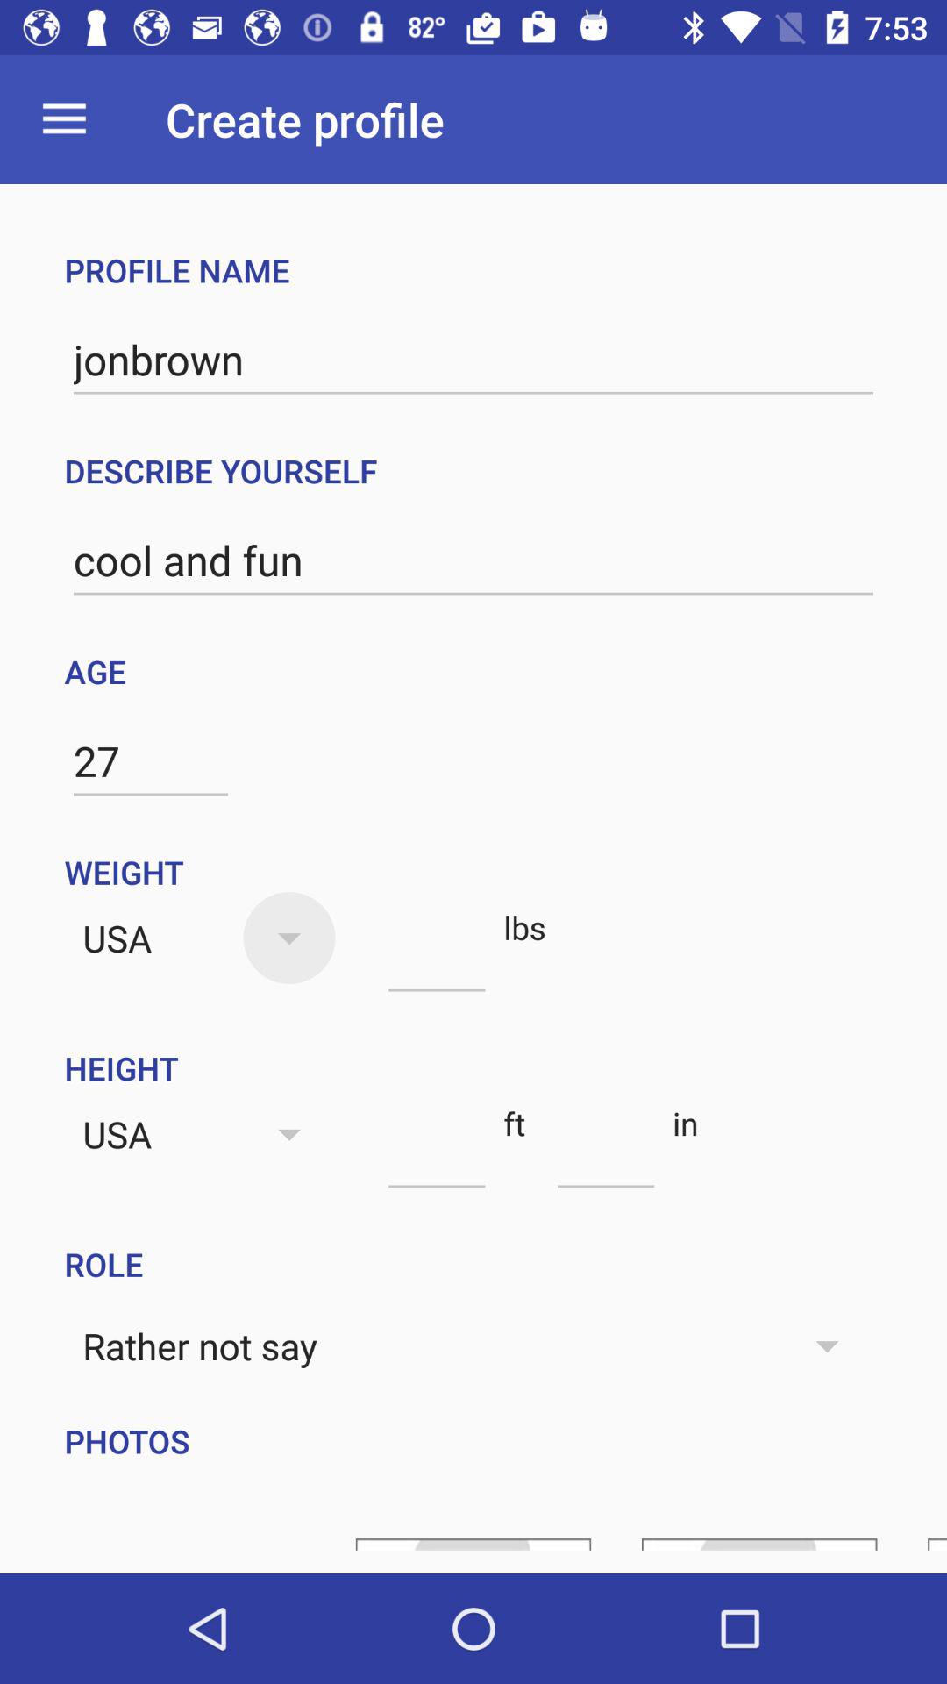 Image resolution: width=947 pixels, height=1684 pixels. I want to click on select the icon below profile name icon, so click(473, 360).